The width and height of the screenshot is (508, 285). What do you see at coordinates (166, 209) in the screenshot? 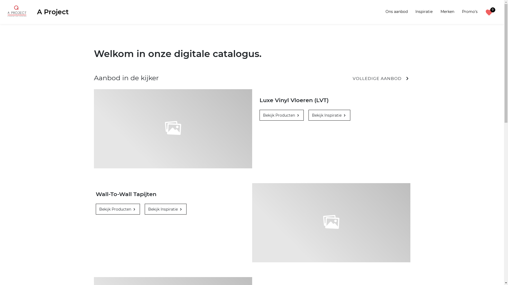
I see `Bekijk Inspiratie` at bounding box center [166, 209].